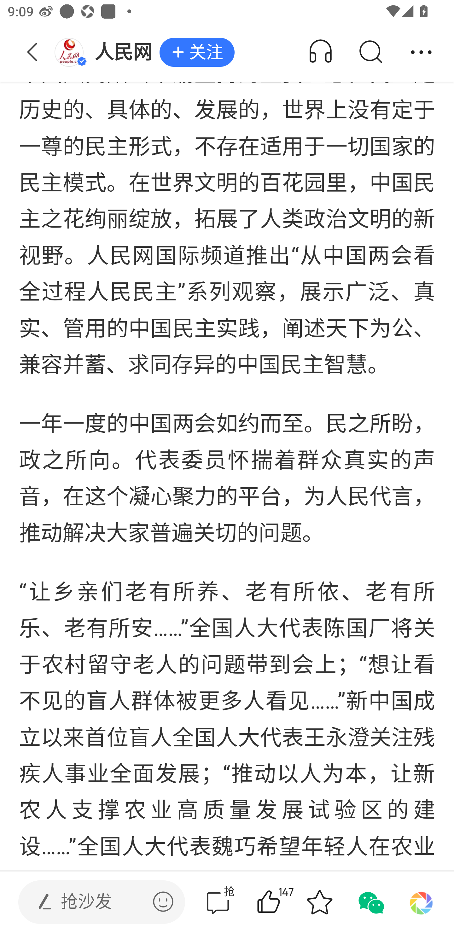 The image size is (454, 933). Describe the element at coordinates (421, 52) in the screenshot. I see `分享 ` at that location.